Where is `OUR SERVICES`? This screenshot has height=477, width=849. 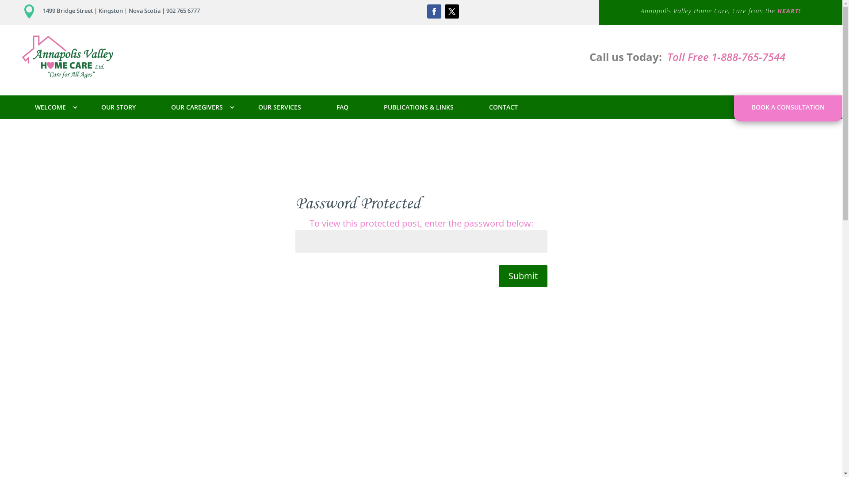
OUR SERVICES is located at coordinates (279, 107).